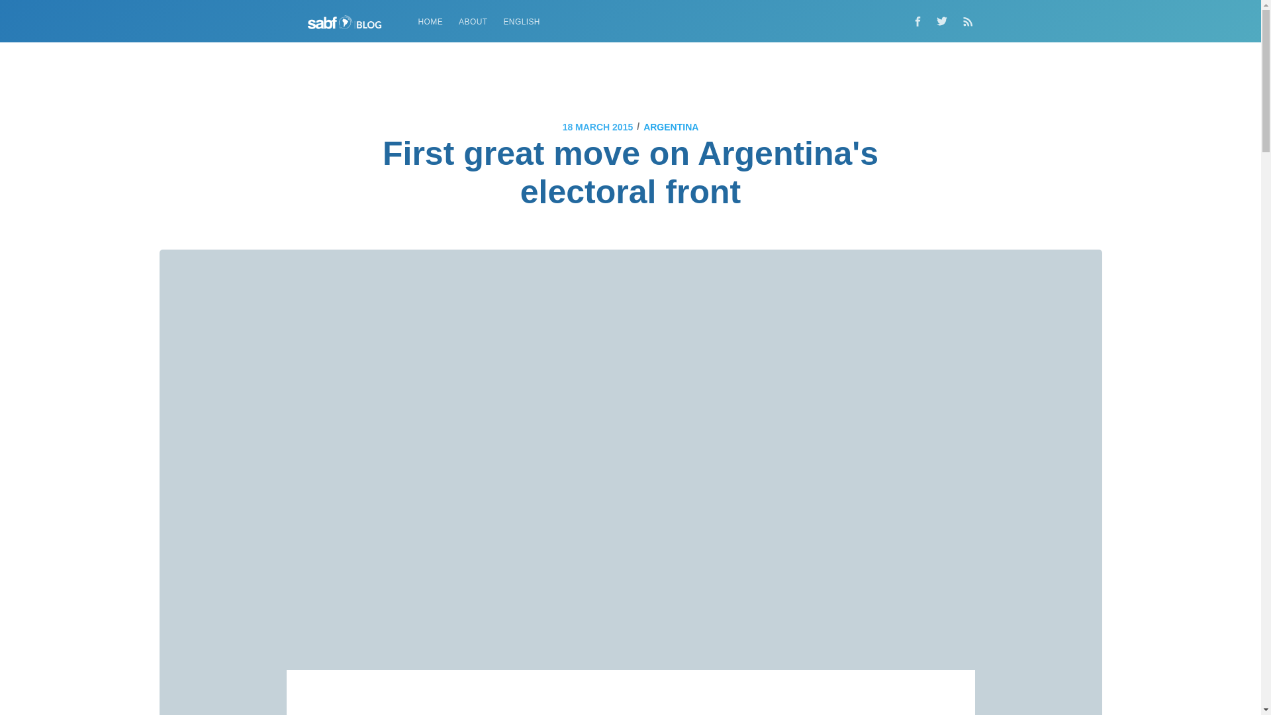 The width and height of the screenshot is (1271, 715). I want to click on ABOUT, so click(473, 22).